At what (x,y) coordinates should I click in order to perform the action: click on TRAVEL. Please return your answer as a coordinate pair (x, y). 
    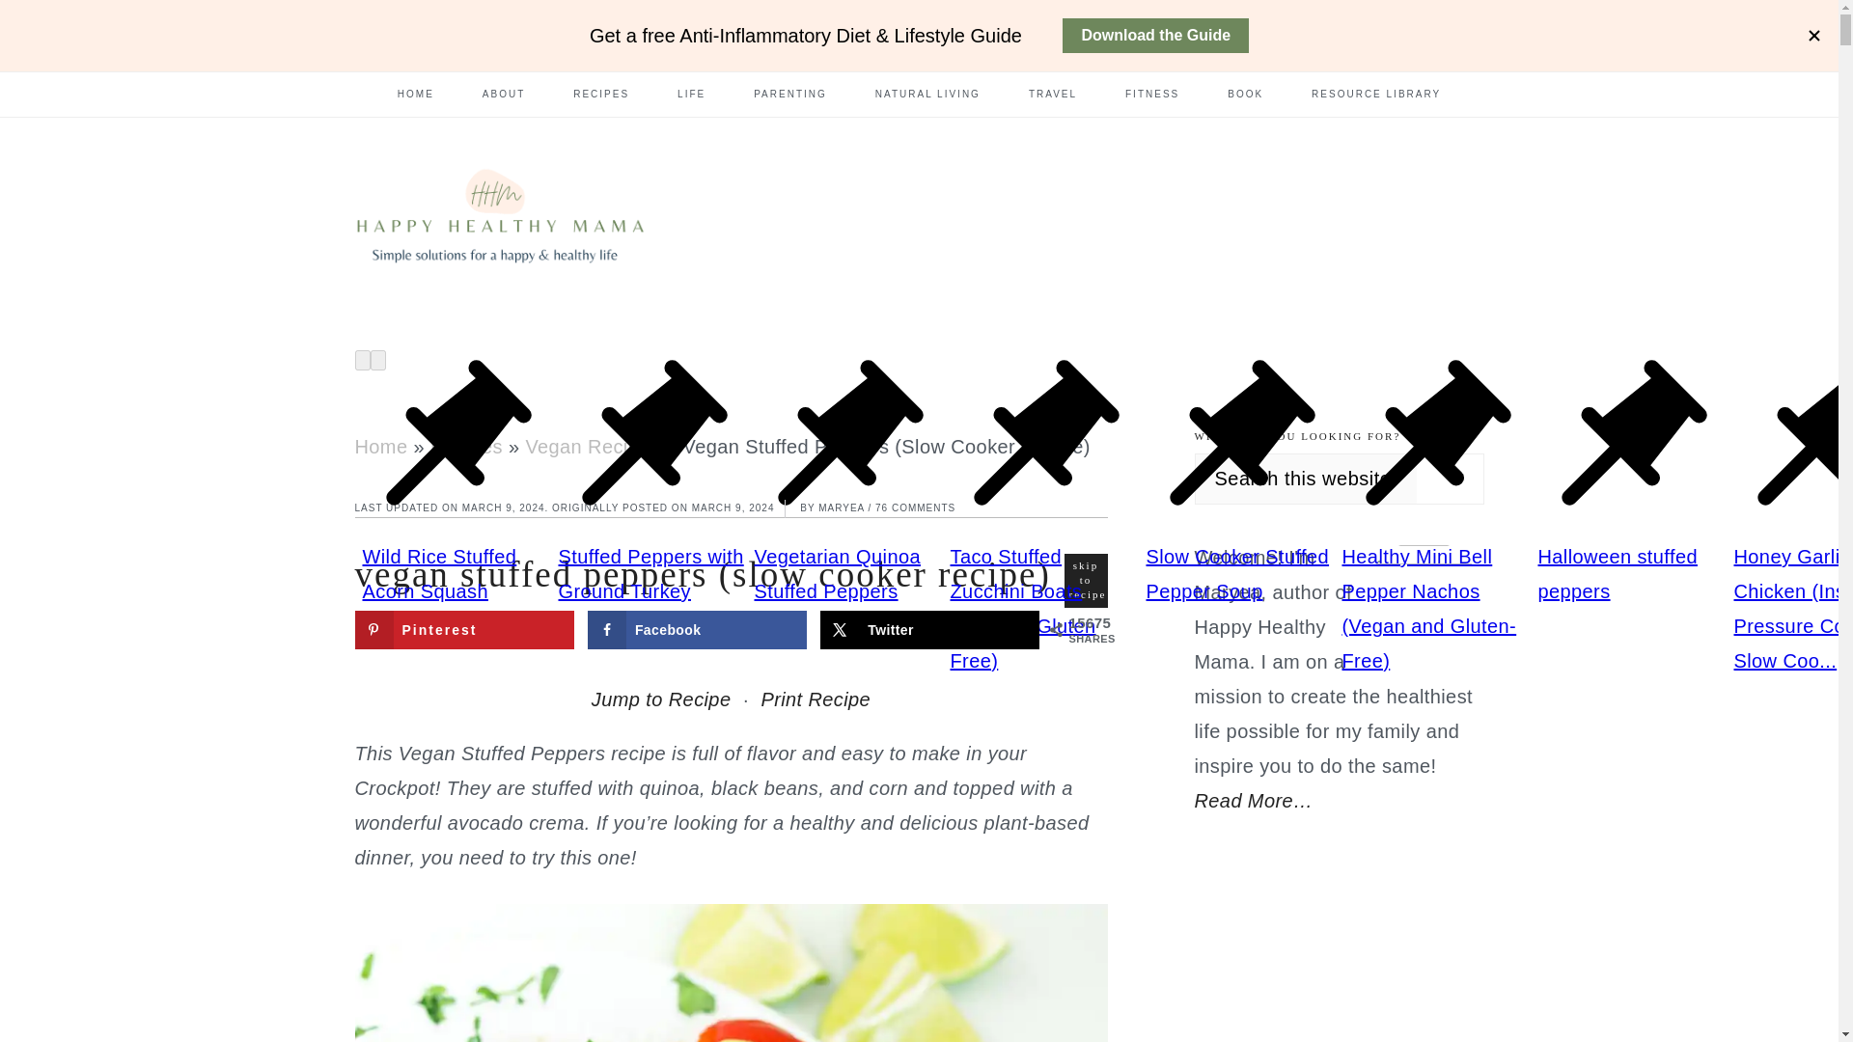
    Looking at the image, I should click on (1052, 95).